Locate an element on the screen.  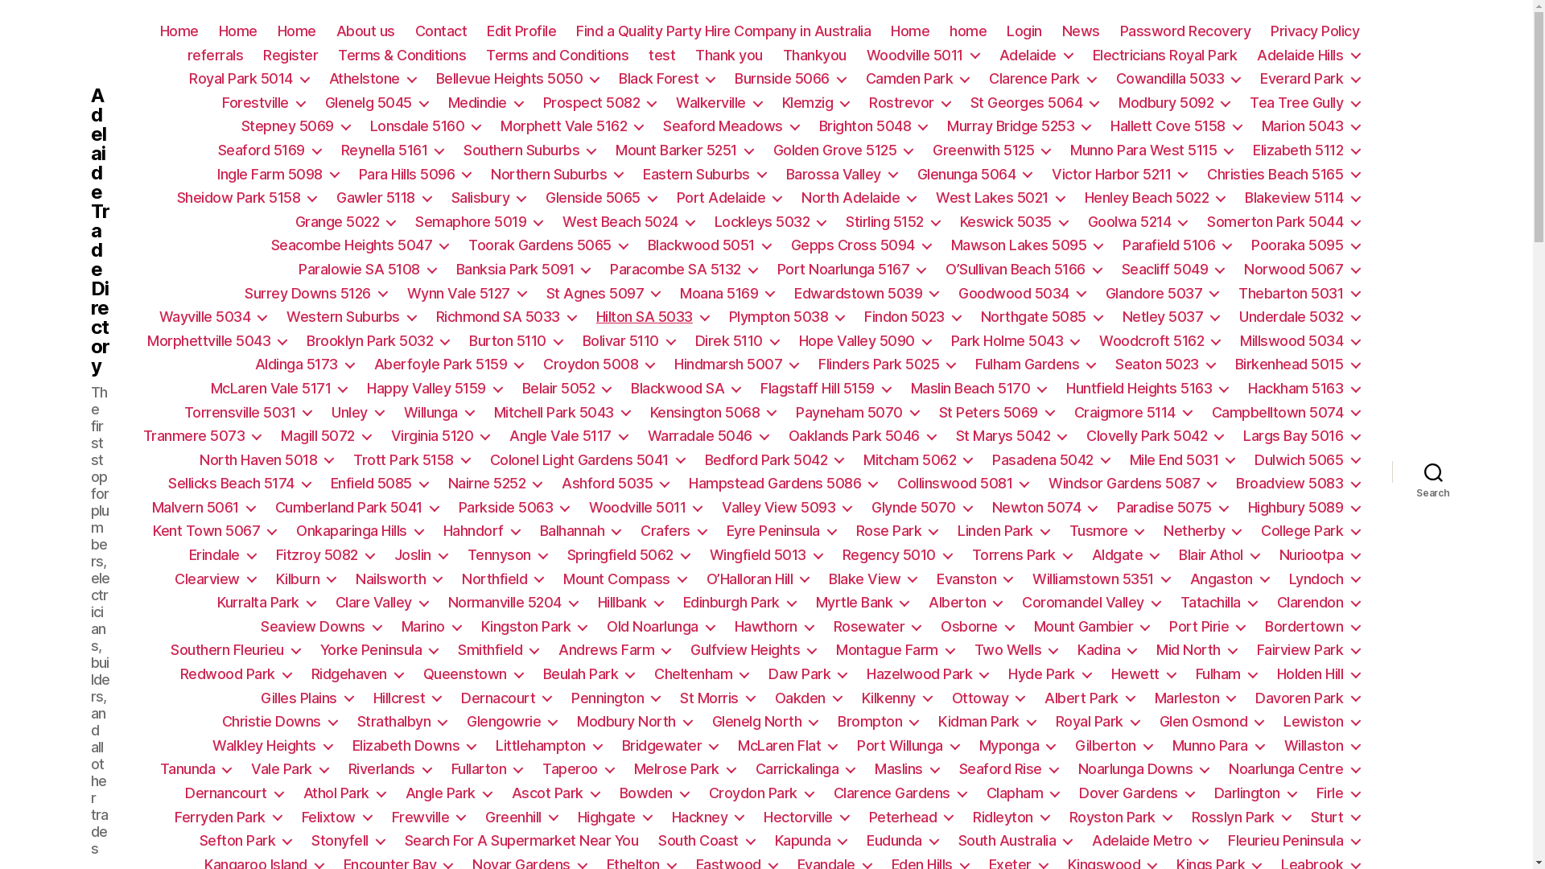
Noarlunga Downs is located at coordinates (1144, 769).